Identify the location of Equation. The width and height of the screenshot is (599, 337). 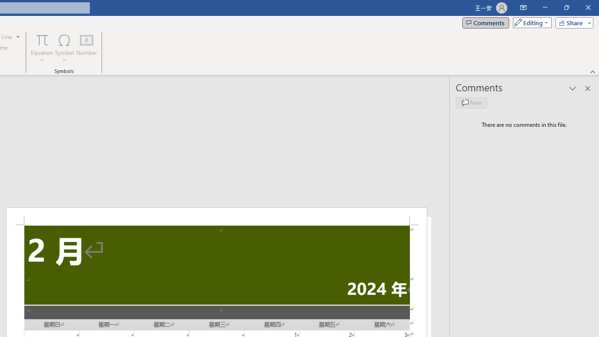
(42, 48).